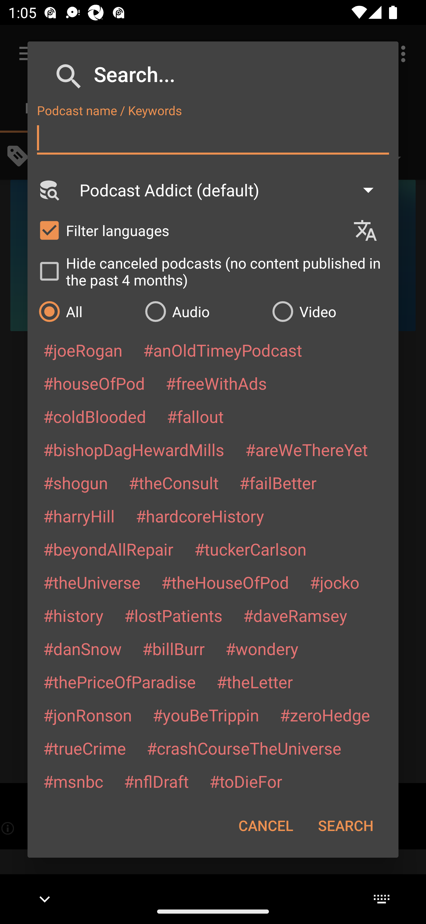 This screenshot has height=924, width=426. Describe the element at coordinates (173, 483) in the screenshot. I see `#theConsult` at that location.